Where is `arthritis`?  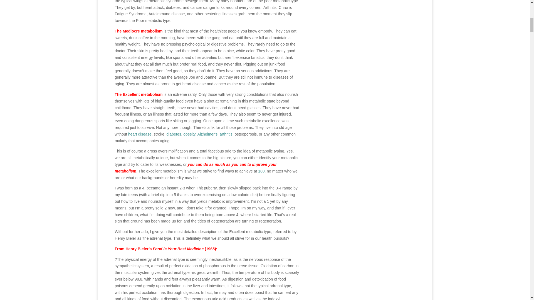
arthritis is located at coordinates (226, 134).